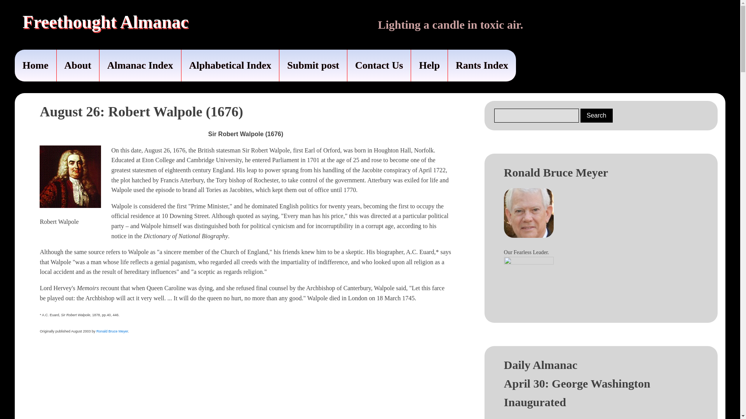  I want to click on Alphabetical Index, so click(230, 65).